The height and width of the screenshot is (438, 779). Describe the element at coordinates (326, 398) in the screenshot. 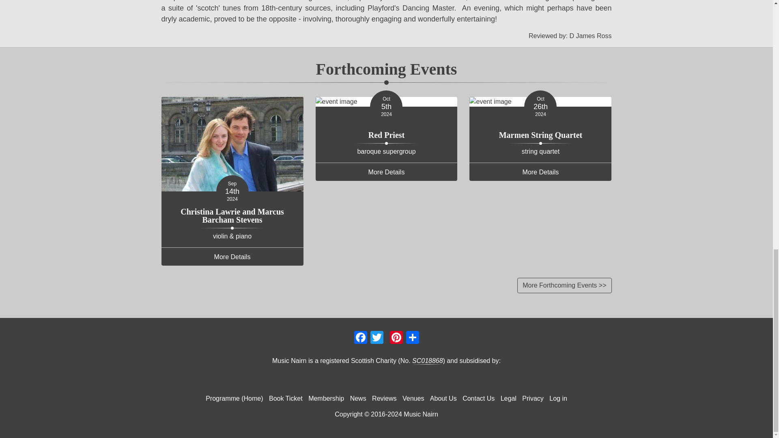

I see `Membership` at that location.